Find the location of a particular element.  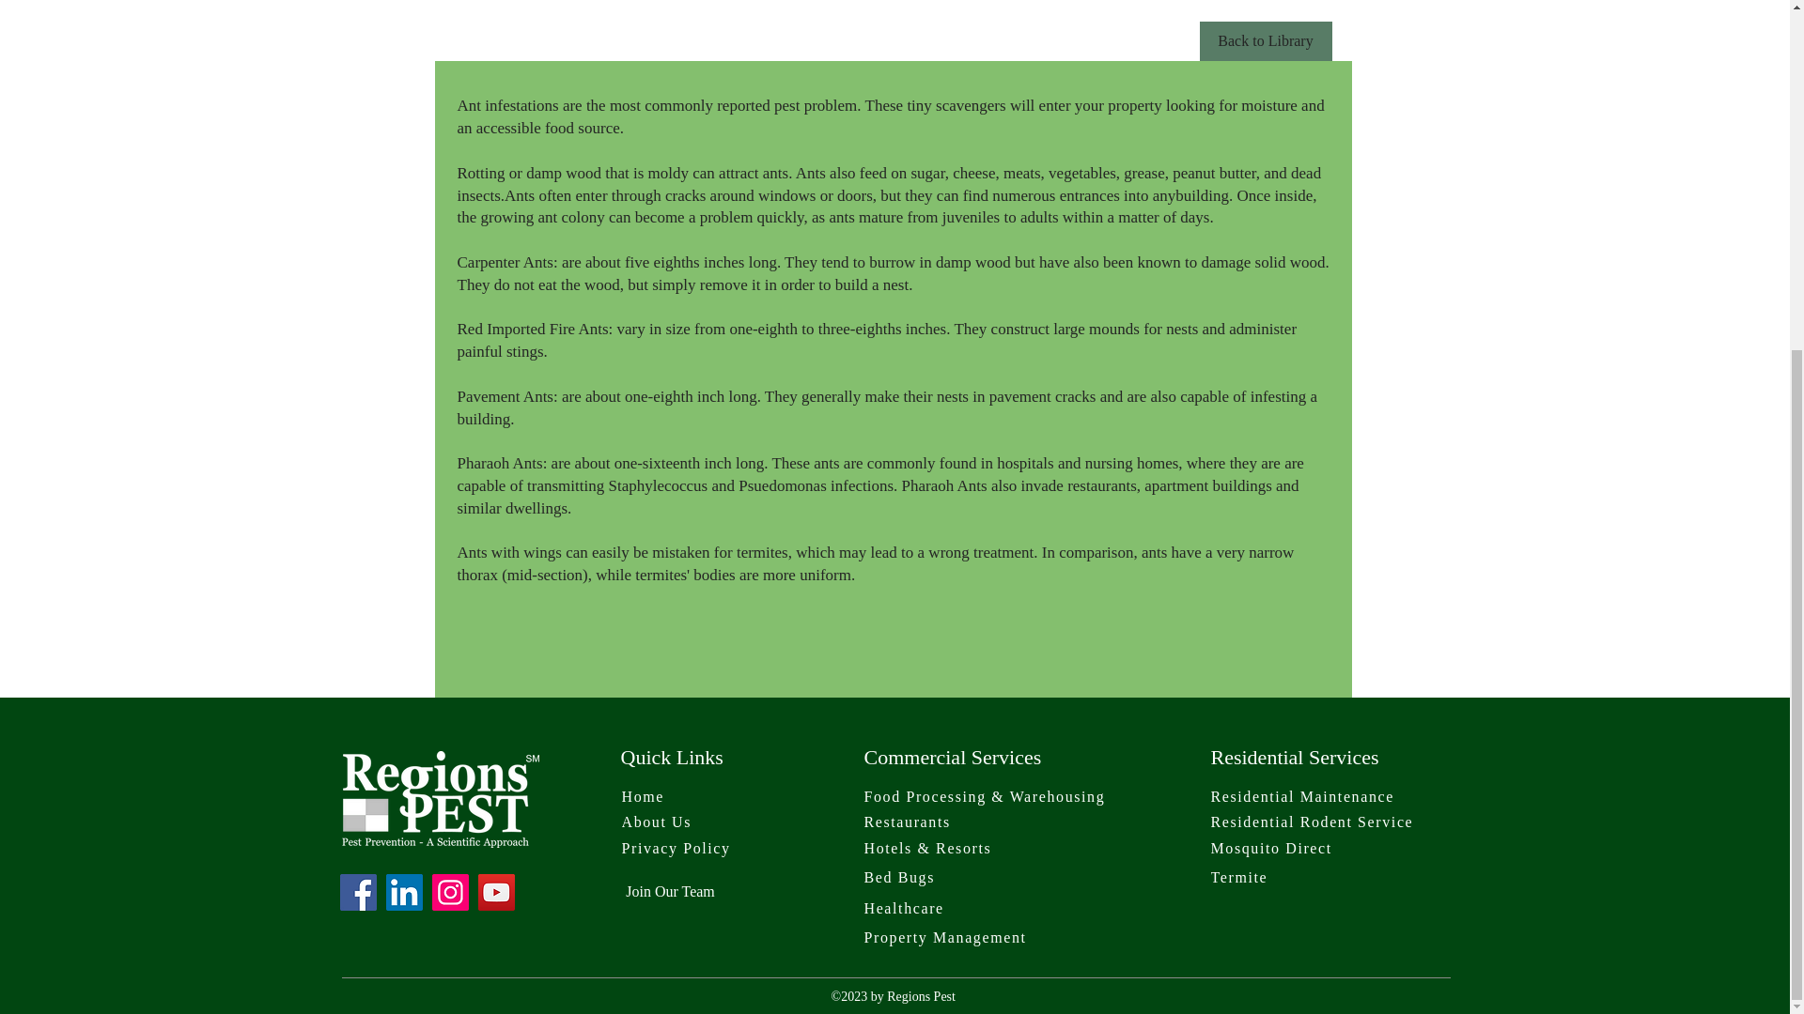

About Us is located at coordinates (664, 822).